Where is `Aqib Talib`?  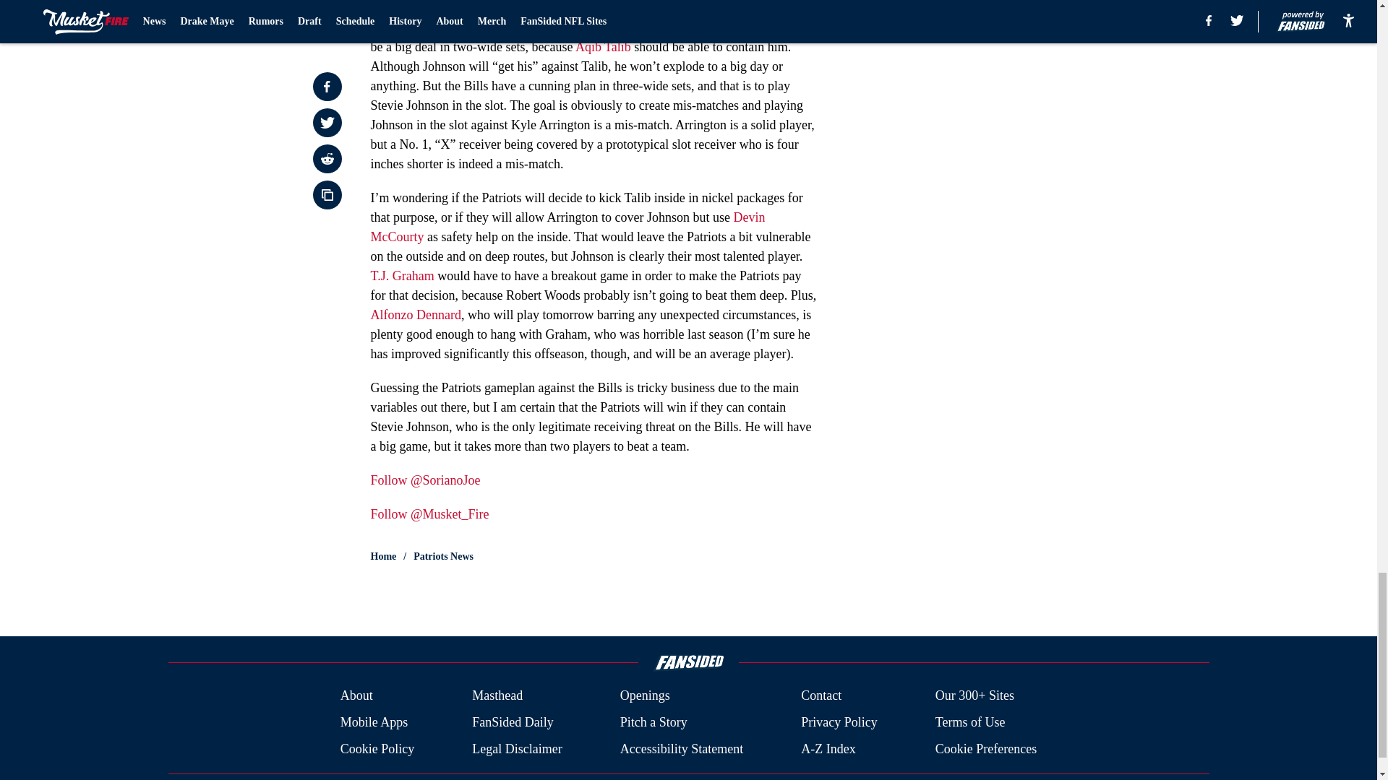
Aqib Talib is located at coordinates (603, 46).